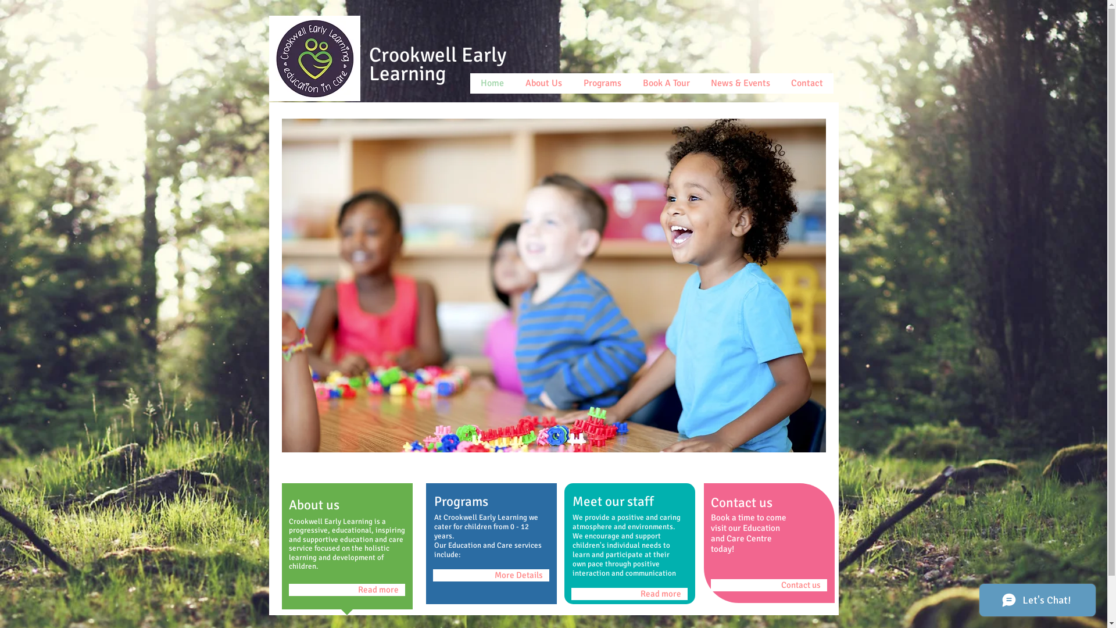 The image size is (1116, 628). What do you see at coordinates (543, 84) in the screenshot?
I see `About Us` at bounding box center [543, 84].